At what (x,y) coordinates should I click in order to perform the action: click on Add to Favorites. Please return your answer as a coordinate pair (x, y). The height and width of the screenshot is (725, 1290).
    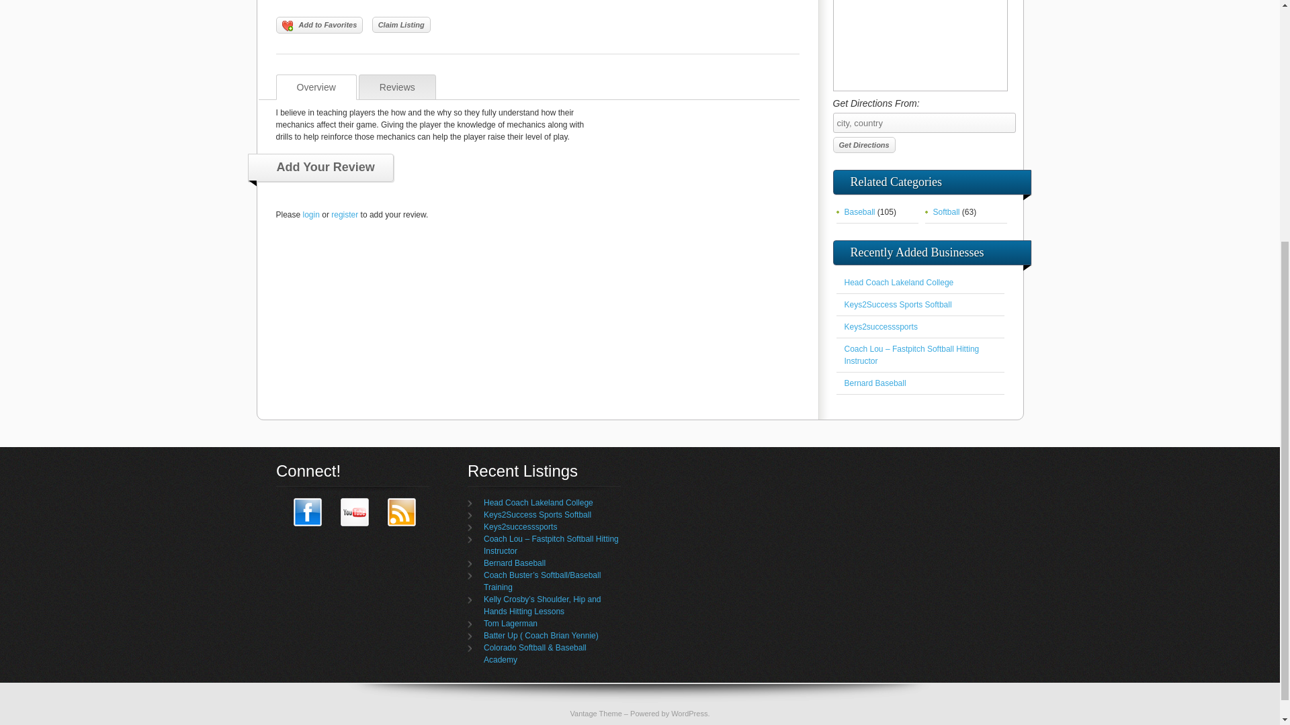
    Looking at the image, I should click on (318, 24).